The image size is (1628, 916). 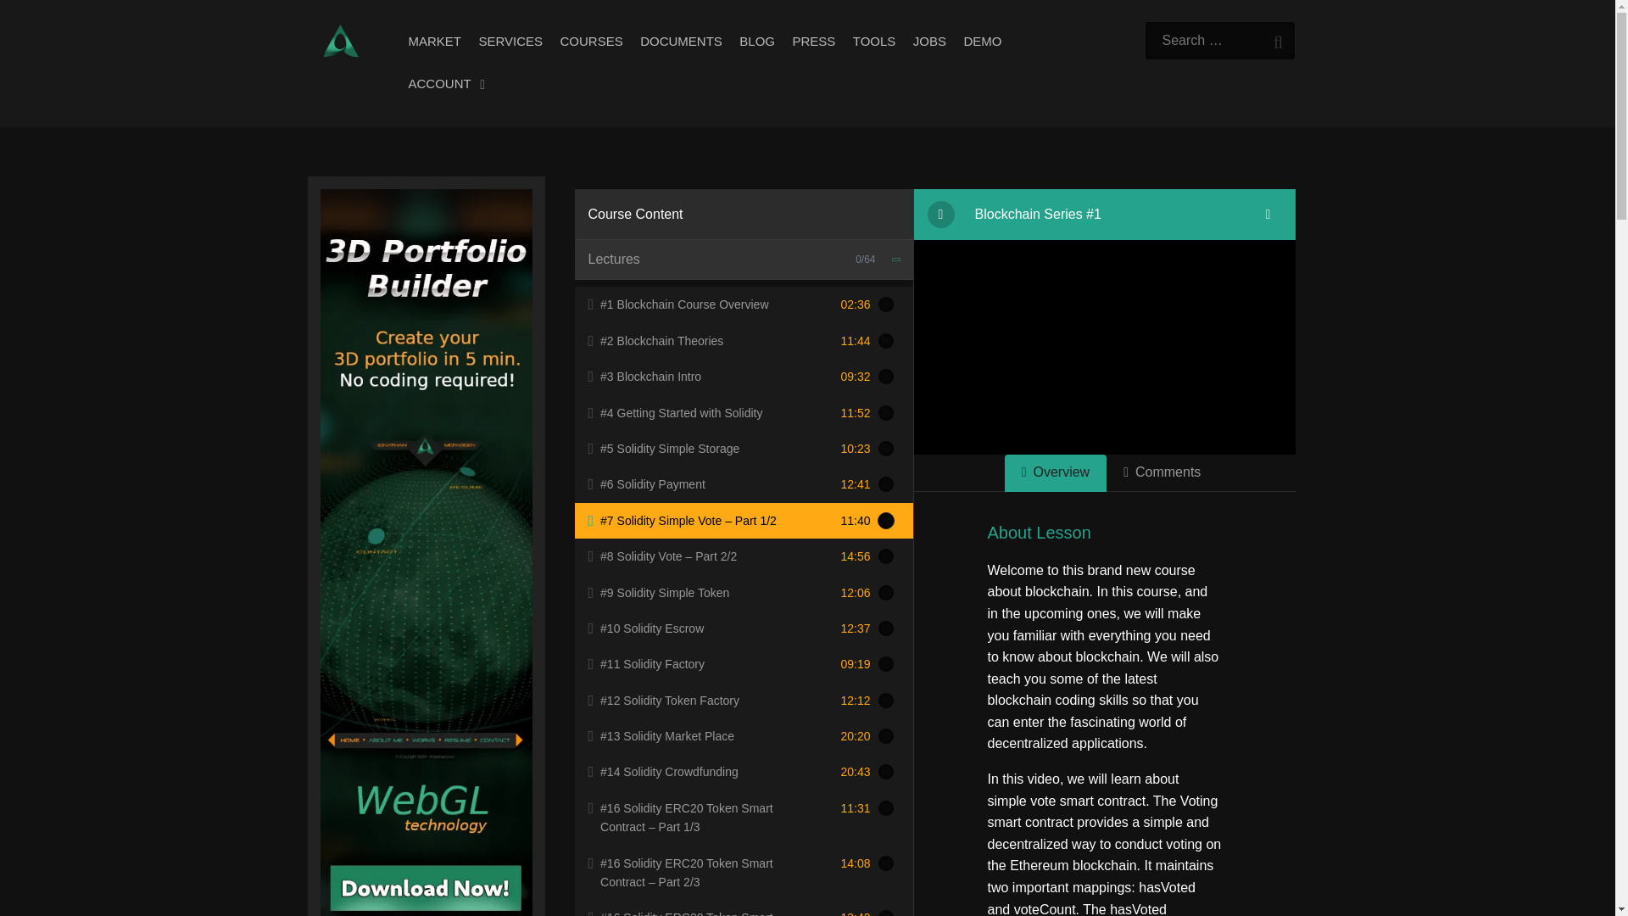 What do you see at coordinates (885, 913) in the screenshot?
I see `on` at bounding box center [885, 913].